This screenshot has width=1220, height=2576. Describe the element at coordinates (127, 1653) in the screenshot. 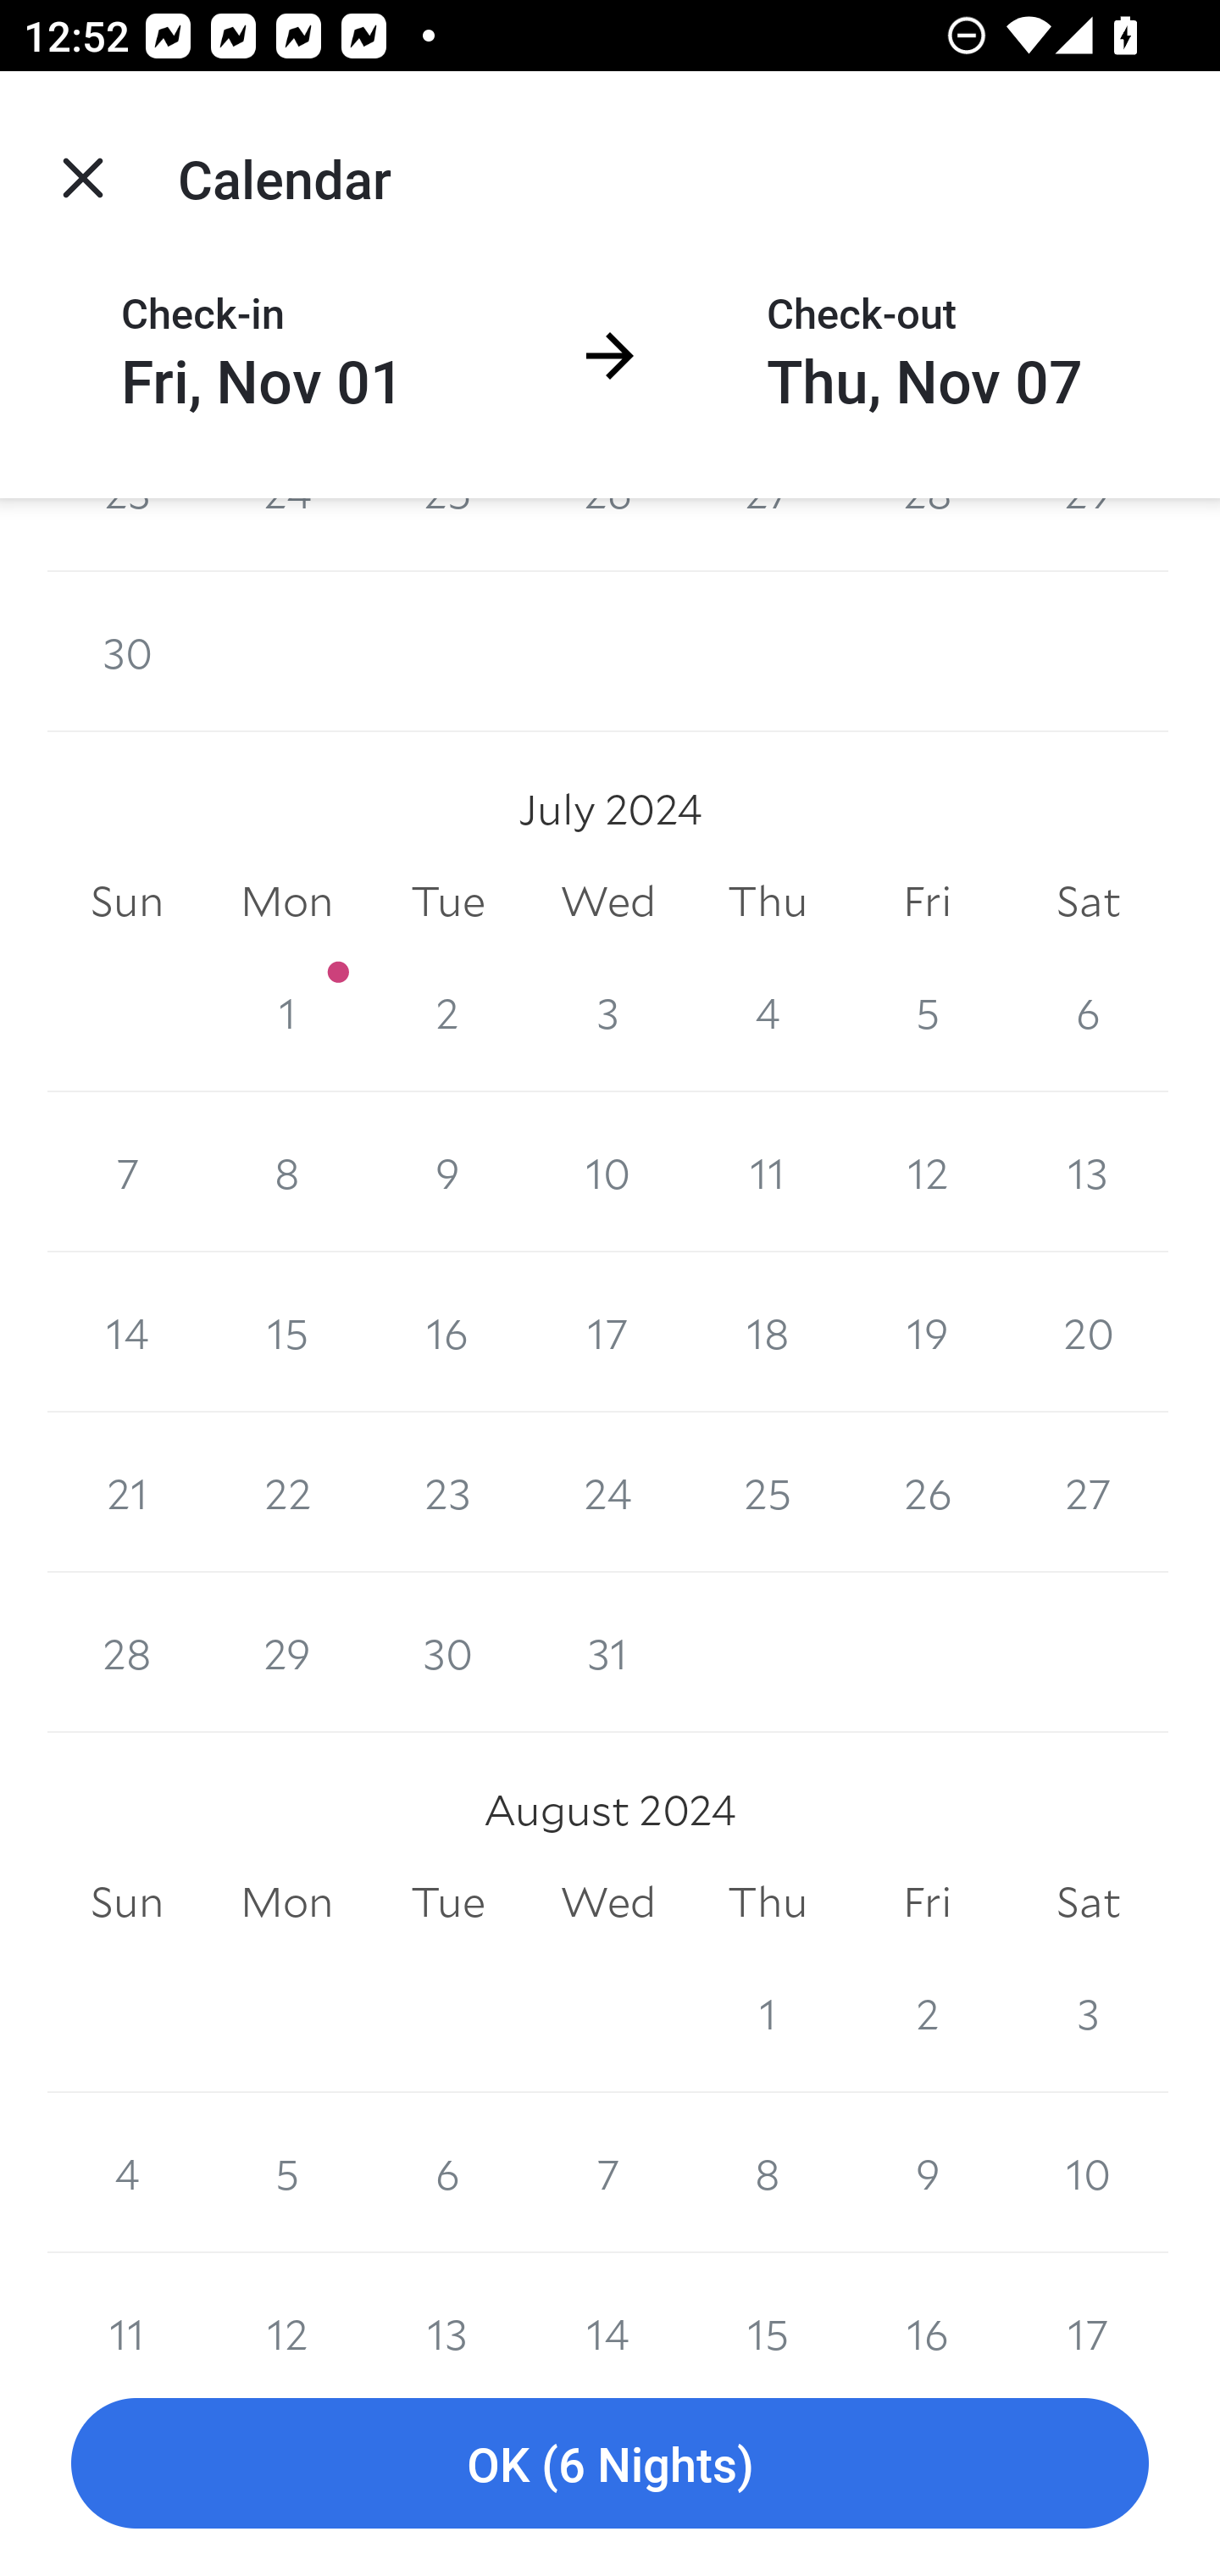

I see `28 28 July 2024` at that location.